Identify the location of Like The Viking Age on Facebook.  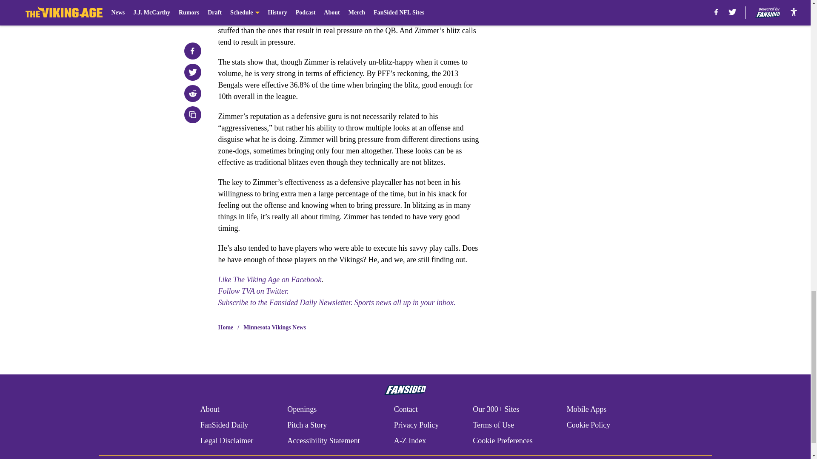
(269, 280).